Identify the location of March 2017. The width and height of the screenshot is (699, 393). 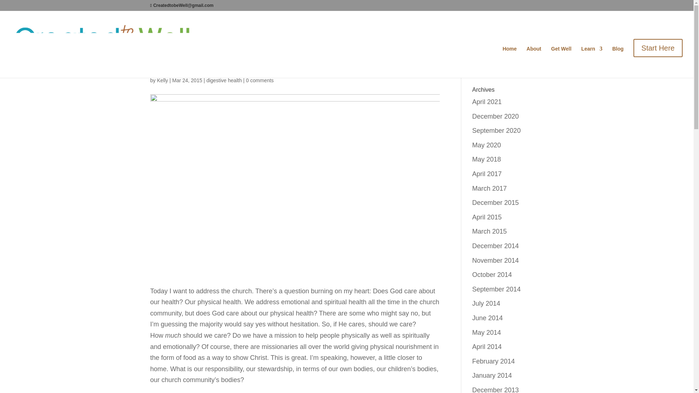
(489, 188).